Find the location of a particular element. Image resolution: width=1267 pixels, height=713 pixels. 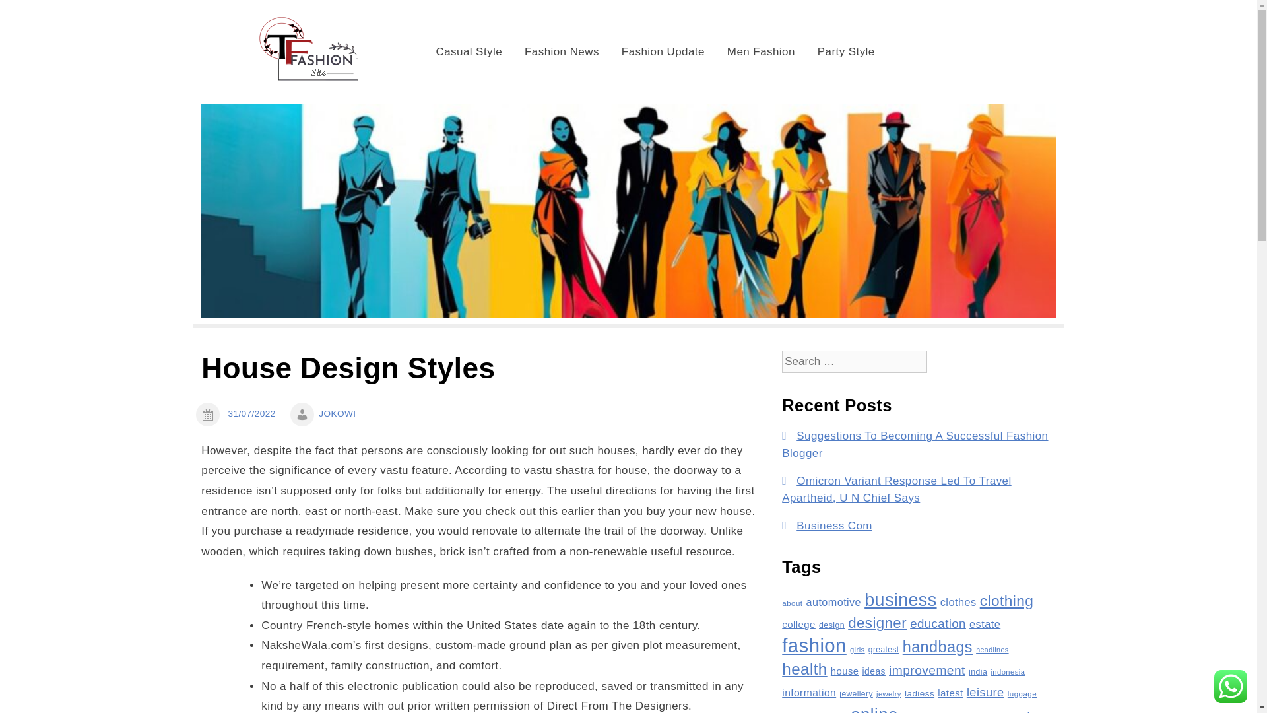

clothing is located at coordinates (1006, 601).